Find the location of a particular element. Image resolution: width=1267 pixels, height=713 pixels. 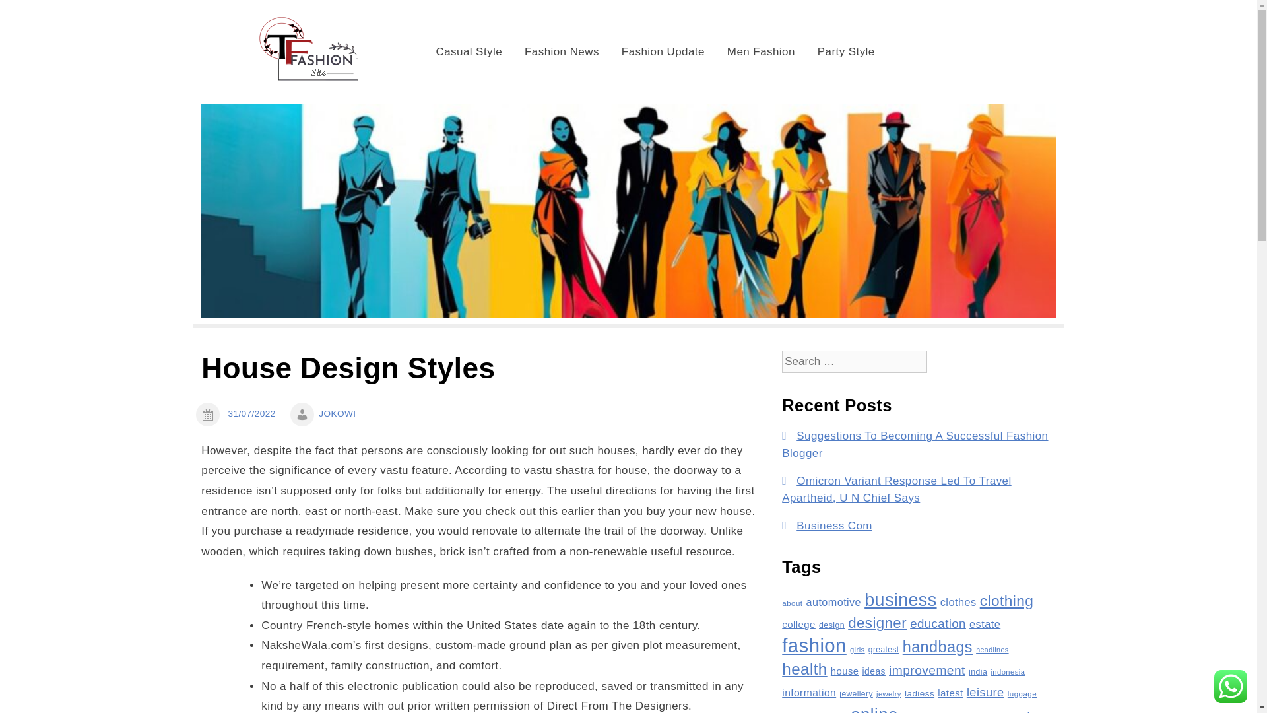

clothing is located at coordinates (1006, 601).